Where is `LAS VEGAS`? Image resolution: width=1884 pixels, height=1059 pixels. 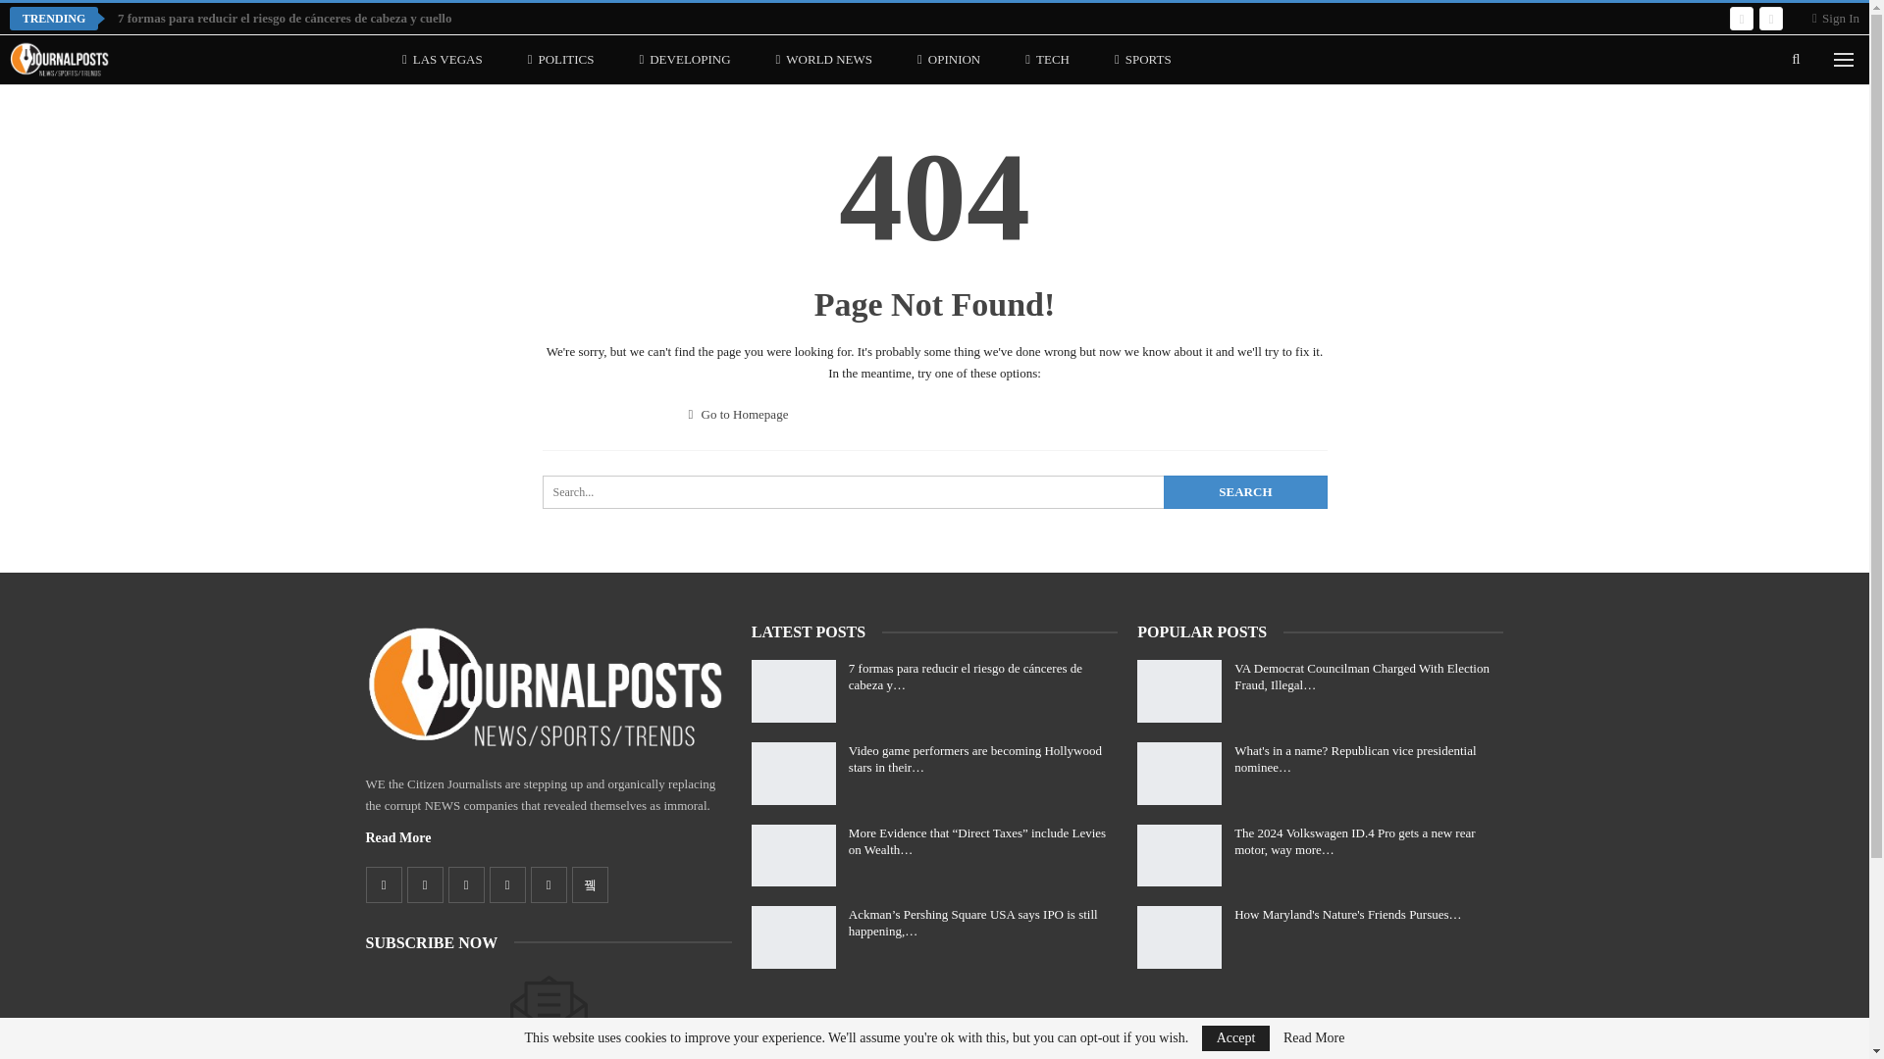 LAS VEGAS is located at coordinates (442, 59).